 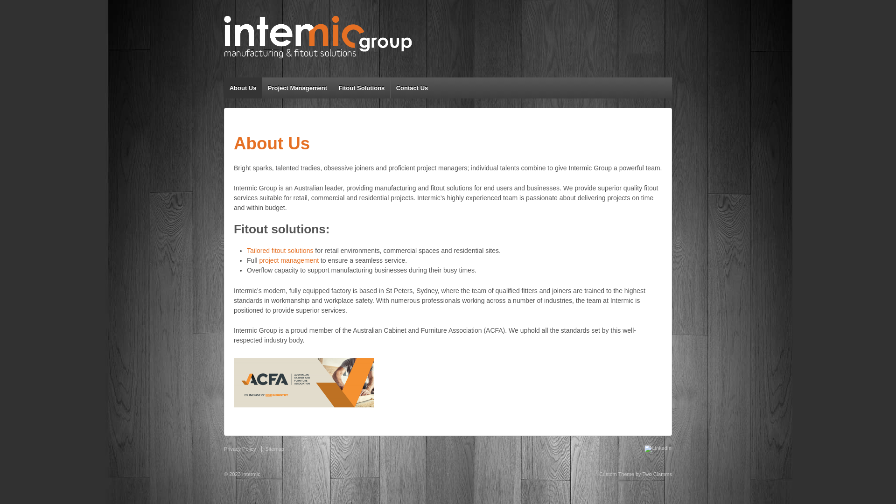 What do you see at coordinates (412, 88) in the screenshot?
I see `Contact Us` at bounding box center [412, 88].